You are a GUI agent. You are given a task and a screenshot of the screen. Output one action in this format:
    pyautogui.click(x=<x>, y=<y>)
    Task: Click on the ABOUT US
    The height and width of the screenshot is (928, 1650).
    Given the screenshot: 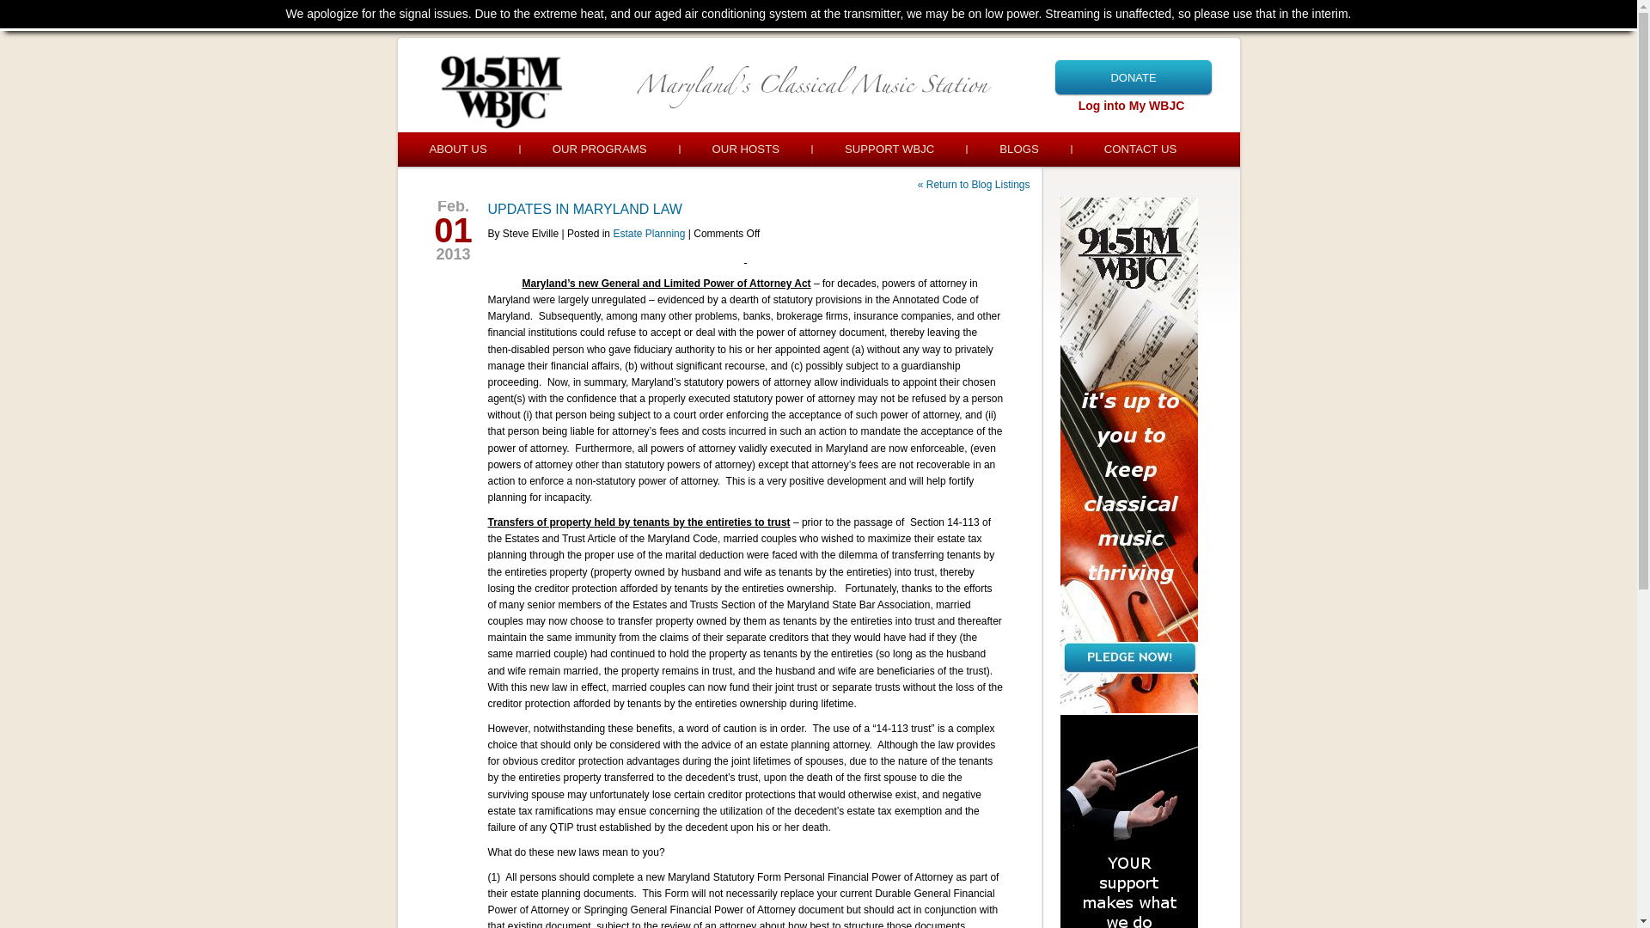 What is the action you would take?
    pyautogui.click(x=457, y=150)
    